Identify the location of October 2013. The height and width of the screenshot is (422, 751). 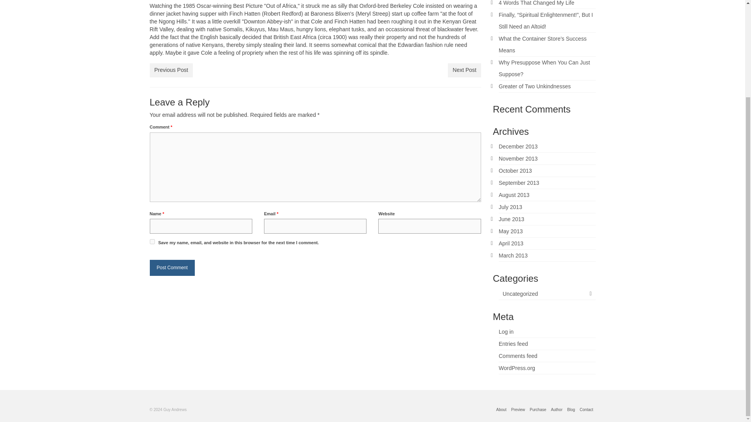
(515, 170).